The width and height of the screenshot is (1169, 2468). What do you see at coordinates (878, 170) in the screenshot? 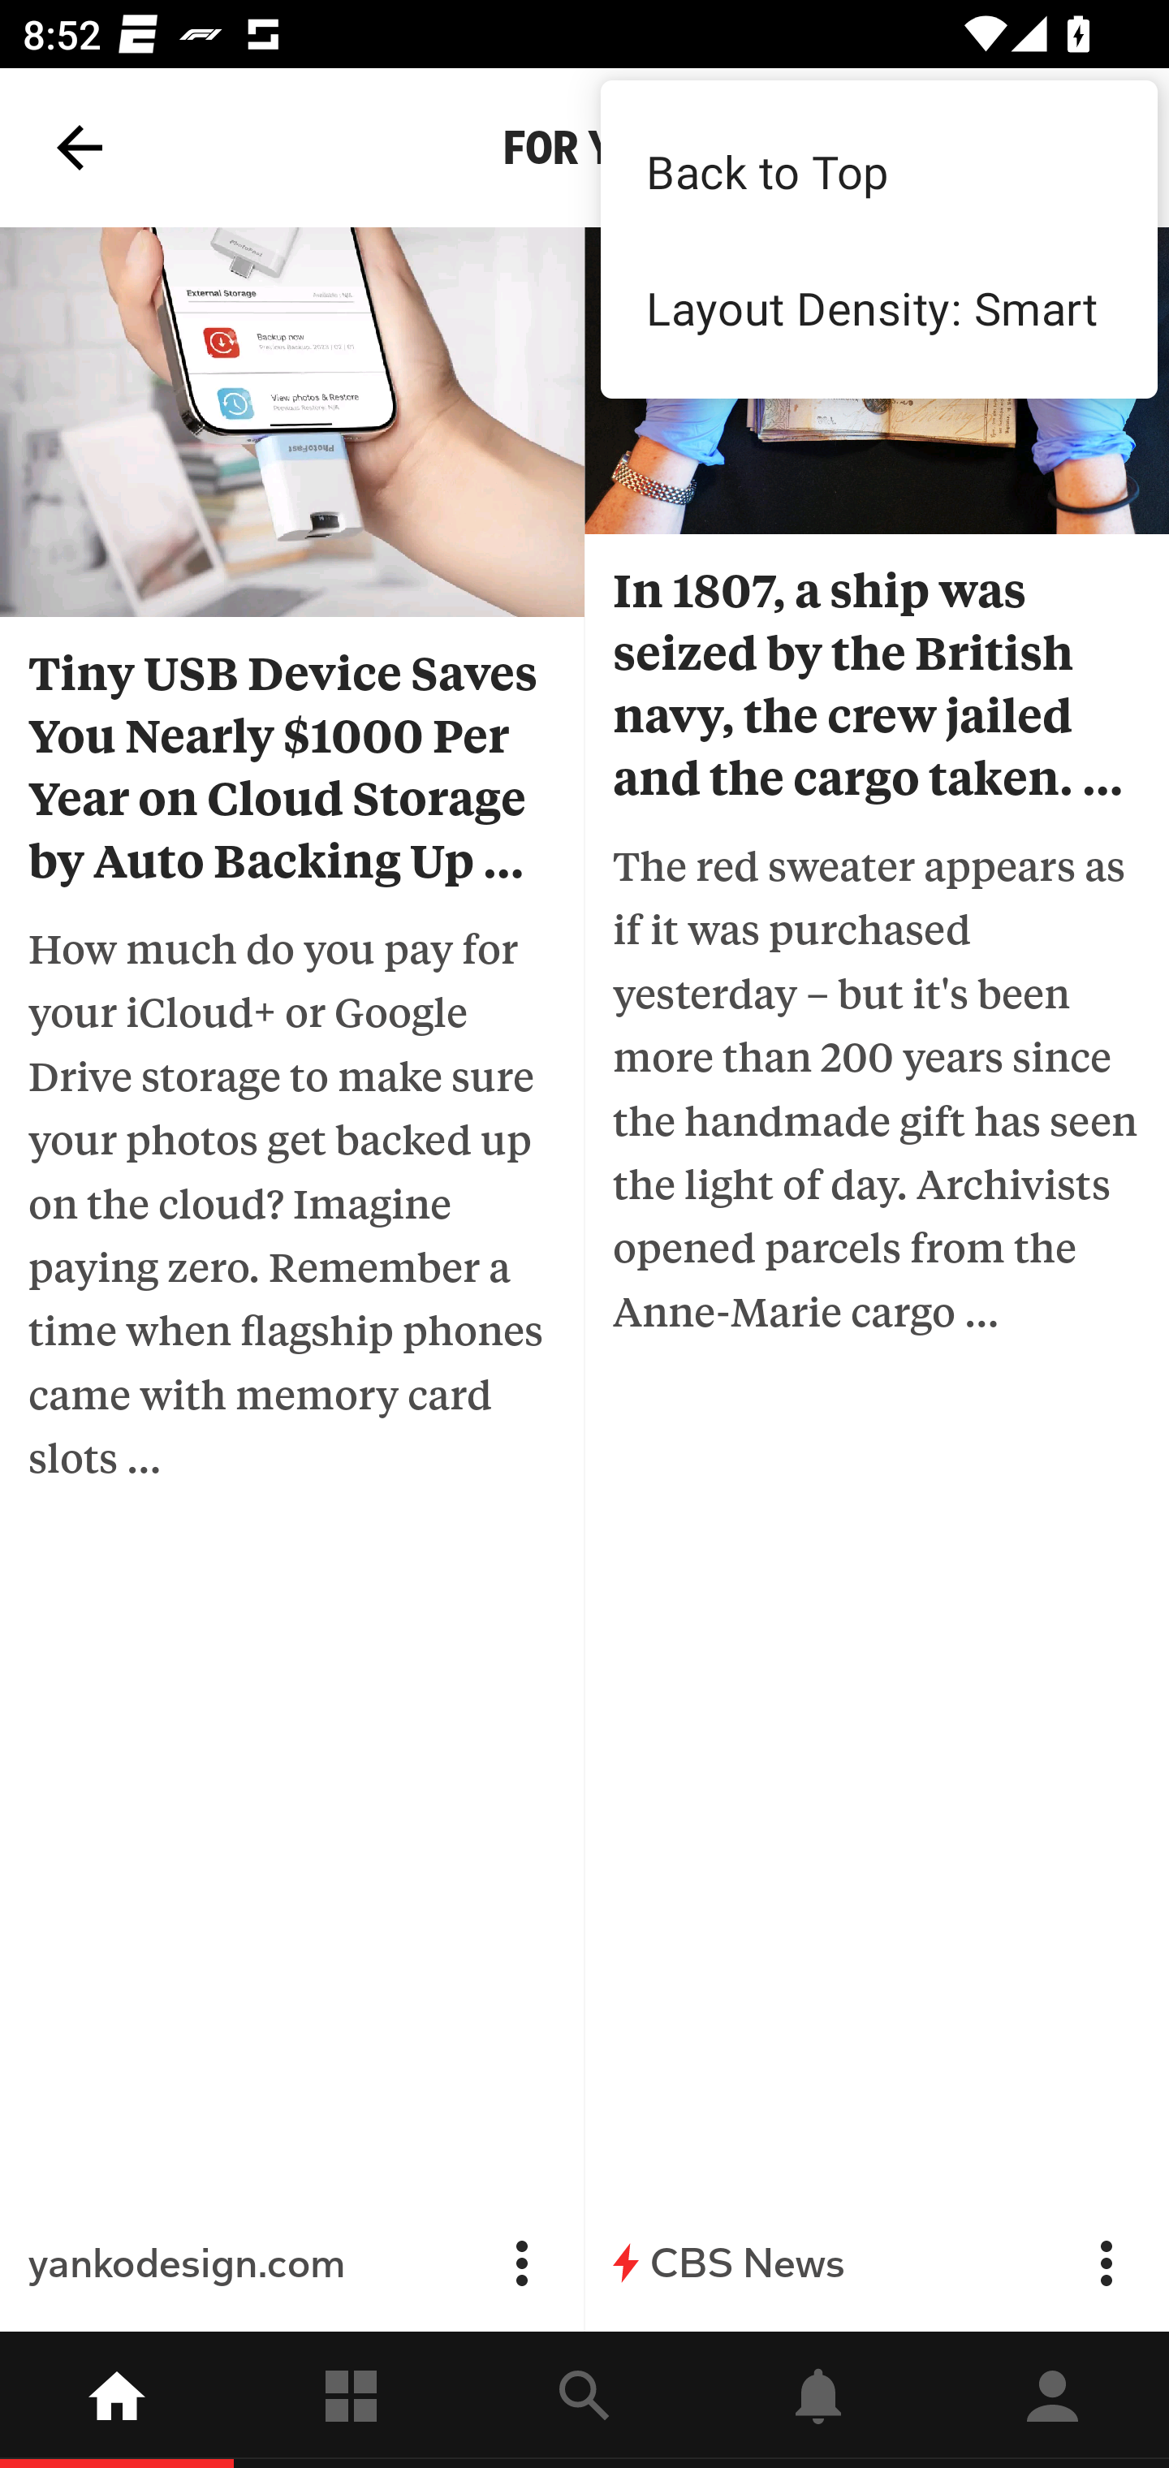
I see `Back to Top` at bounding box center [878, 170].